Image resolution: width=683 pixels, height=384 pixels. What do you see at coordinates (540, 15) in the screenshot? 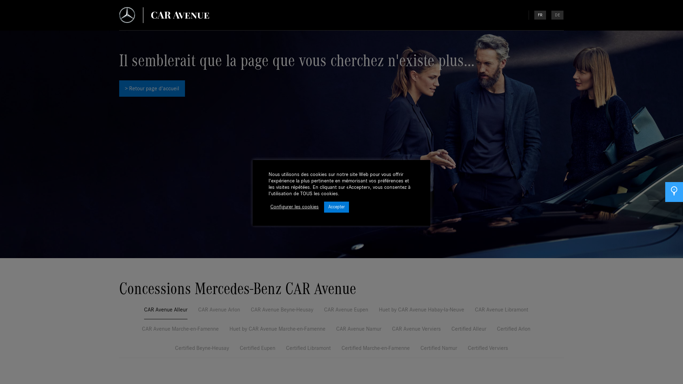
I see `FR` at bounding box center [540, 15].